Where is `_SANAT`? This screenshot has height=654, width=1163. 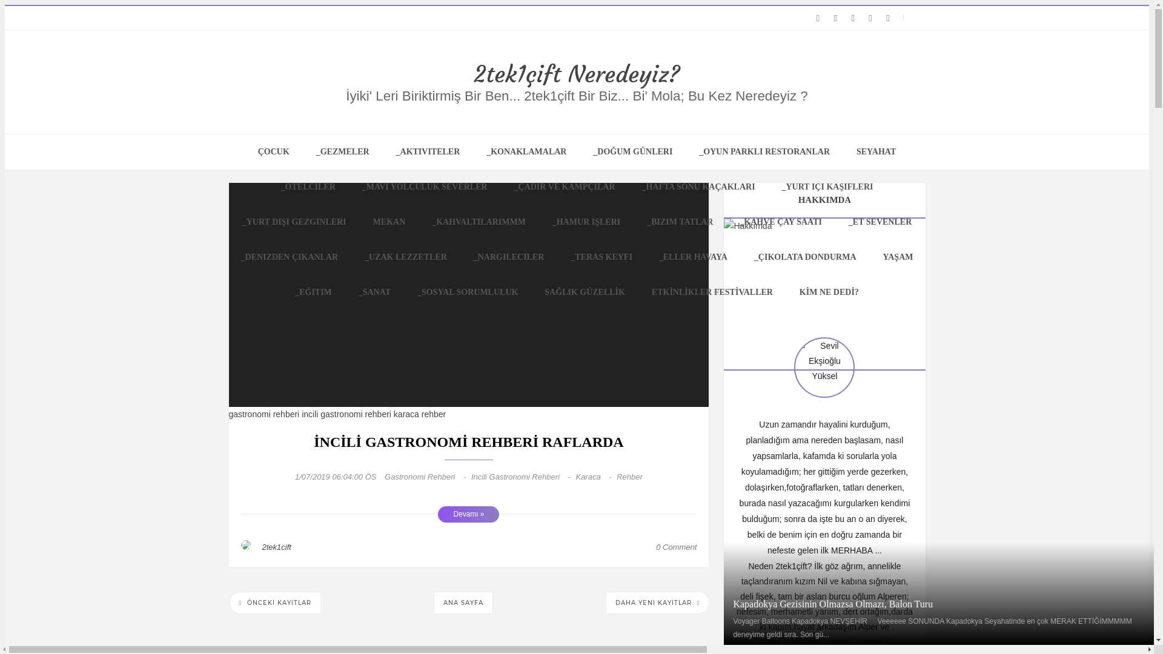
_SANAT is located at coordinates (374, 292).